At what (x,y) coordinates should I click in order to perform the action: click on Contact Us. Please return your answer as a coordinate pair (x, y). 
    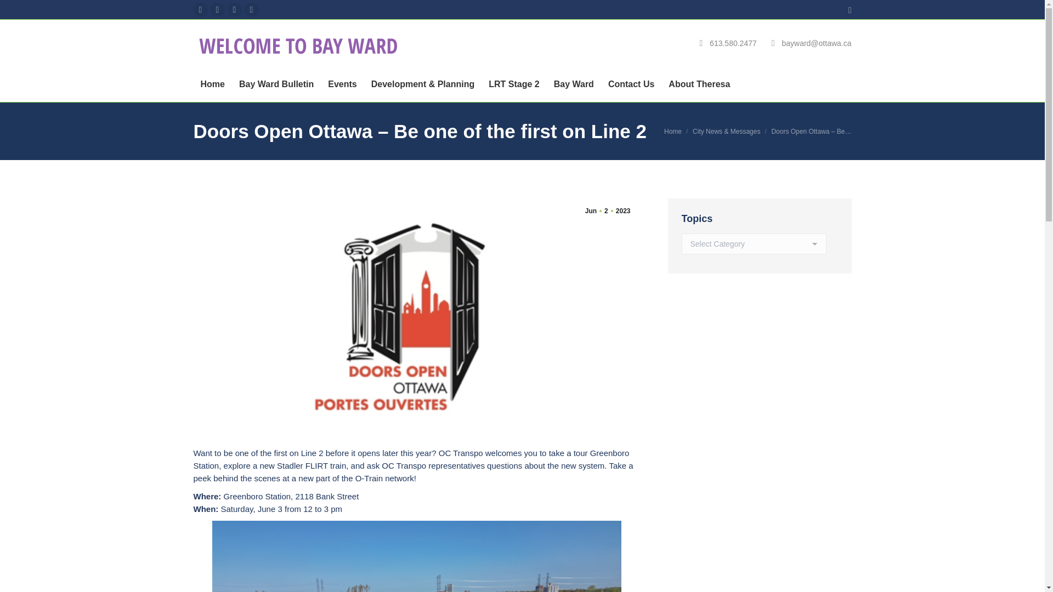
    Looking at the image, I should click on (631, 84).